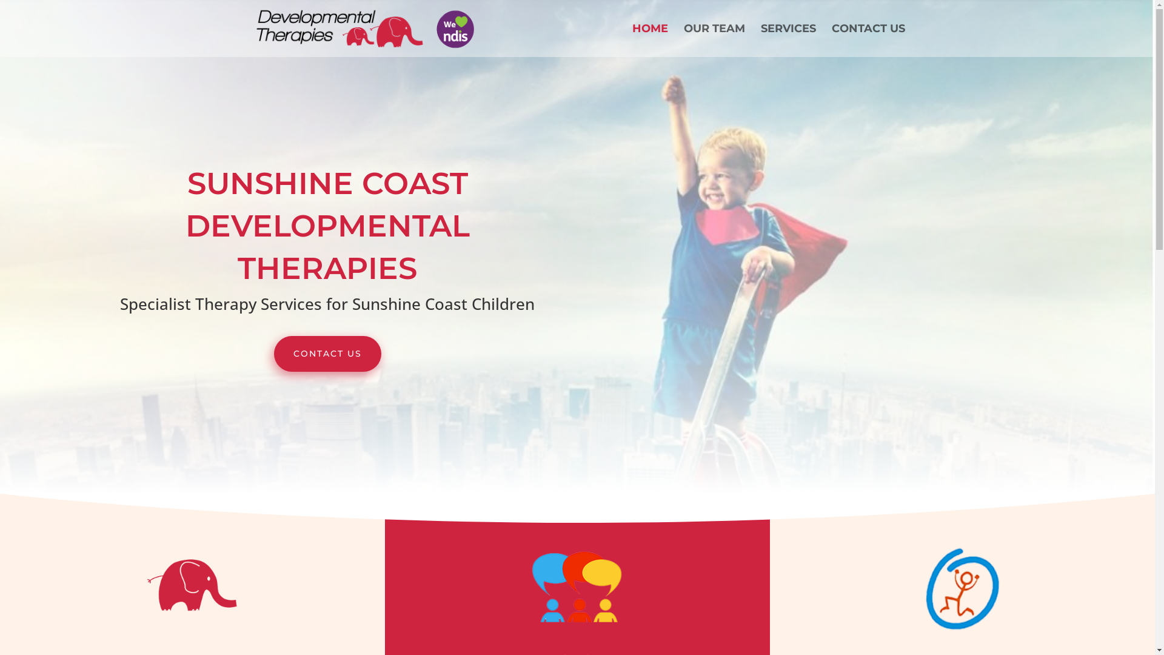 The image size is (1164, 655). I want to click on HOME, so click(650, 41).